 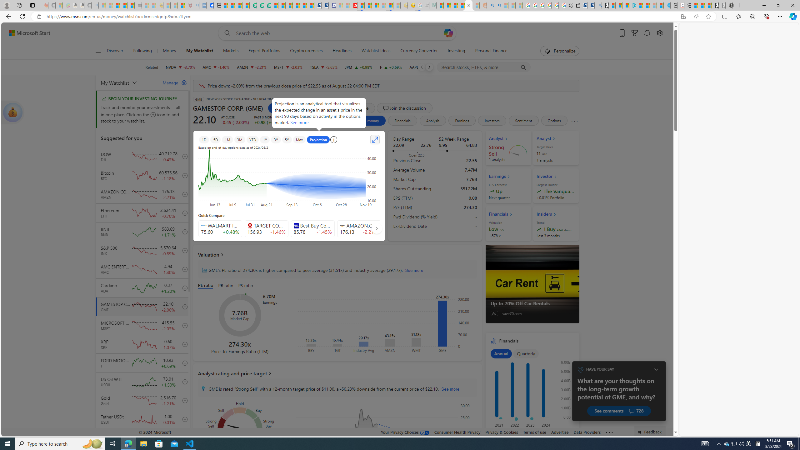 I want to click on TSLA TESLA, INC. decrease 210.66 -12.61 -5.65%, so click(x=324, y=67).